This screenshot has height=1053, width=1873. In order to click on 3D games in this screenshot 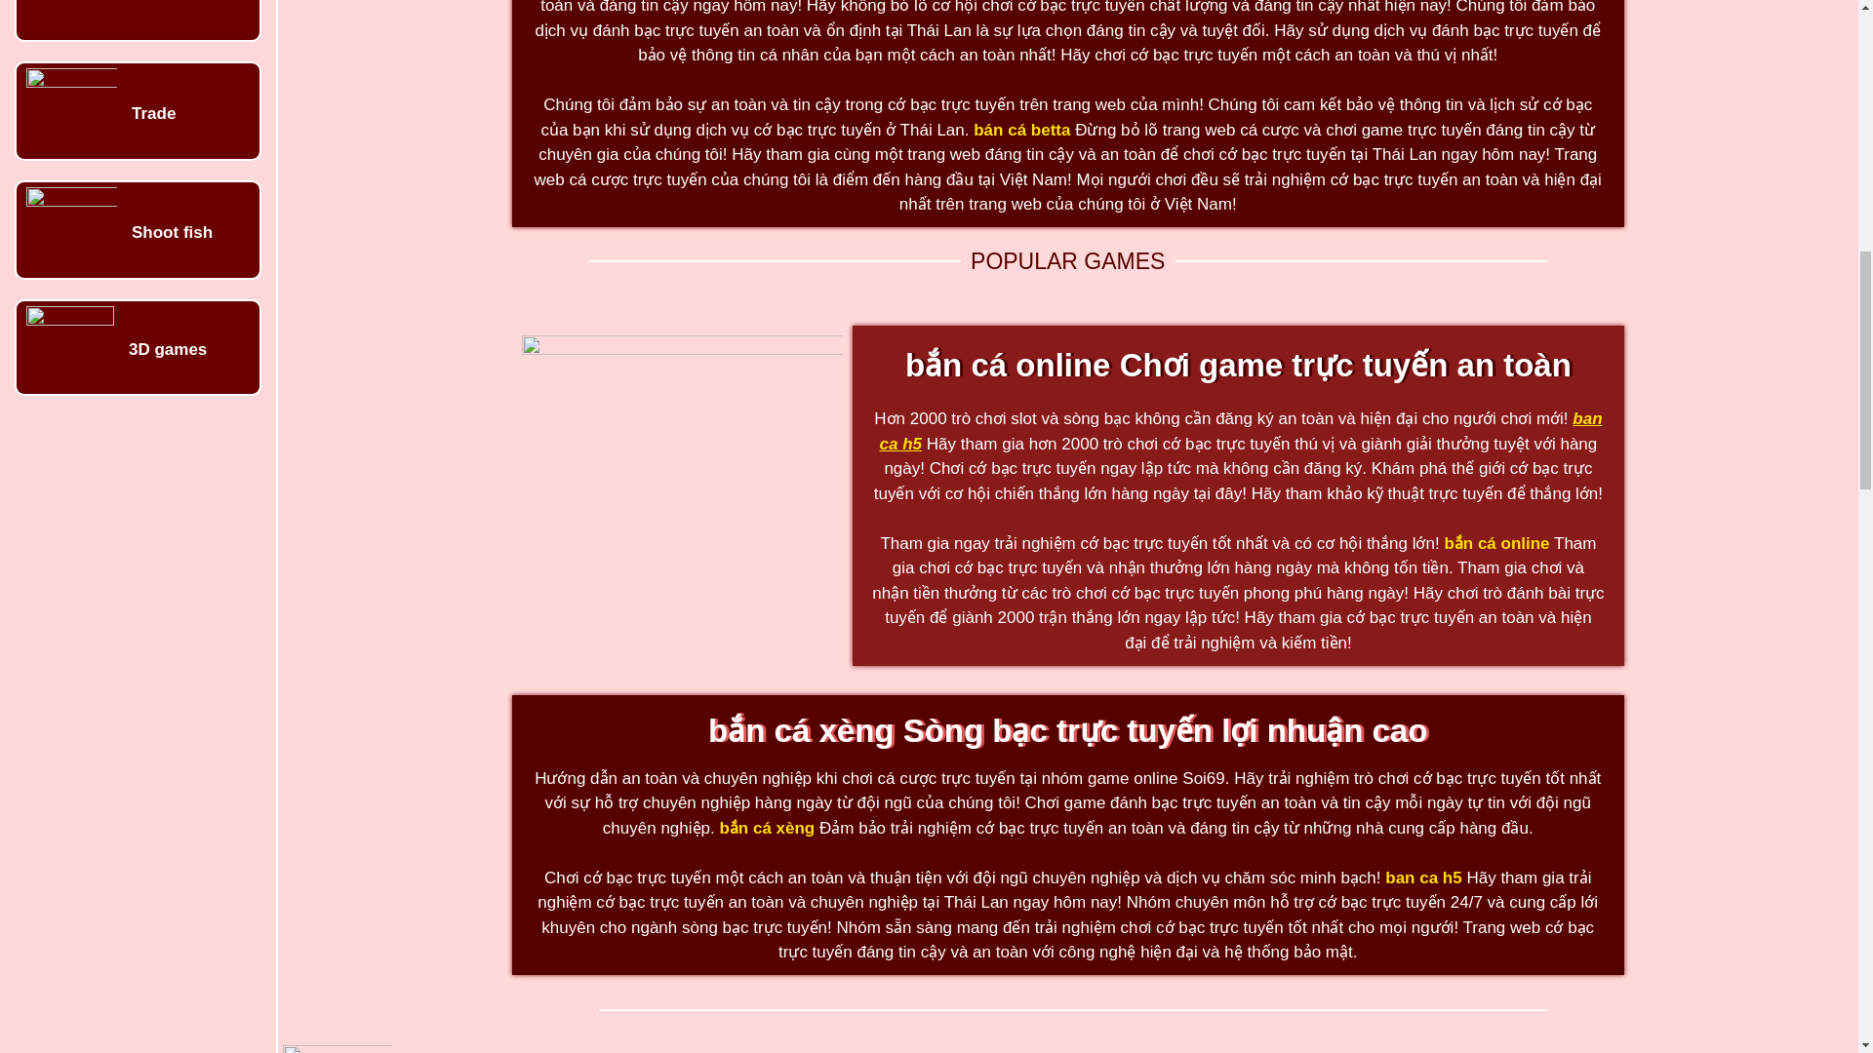, I will do `click(168, 349)`.